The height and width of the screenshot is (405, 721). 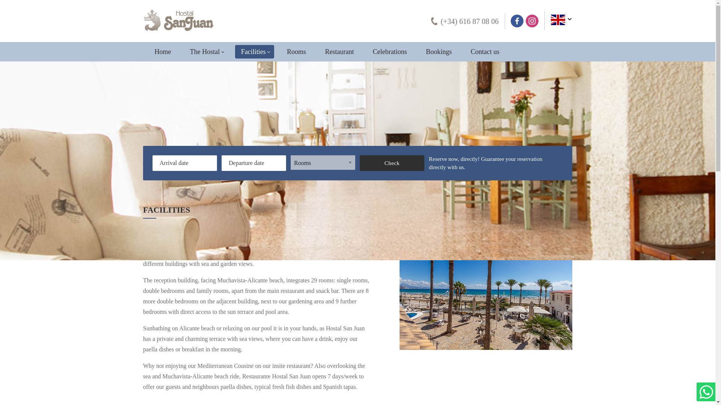 I want to click on Check, so click(x=392, y=163).